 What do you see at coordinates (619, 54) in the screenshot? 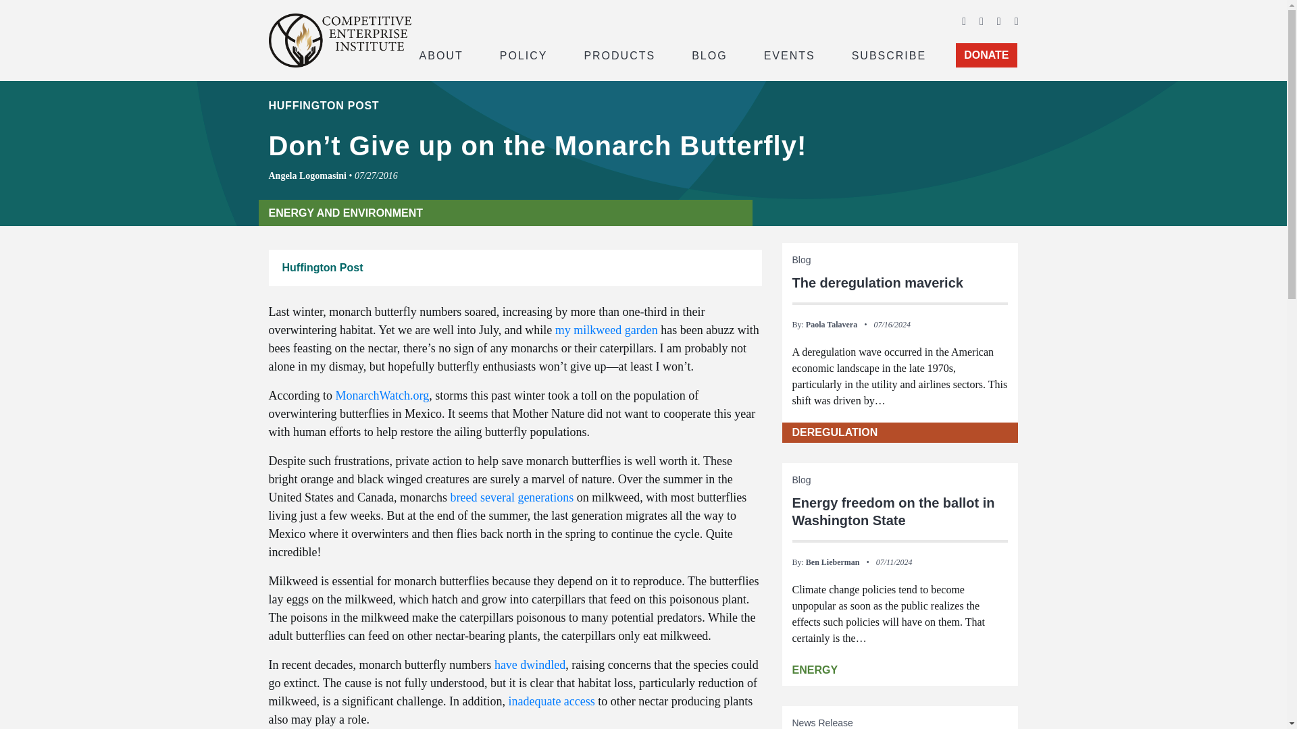
I see `PRODUCTS` at bounding box center [619, 54].